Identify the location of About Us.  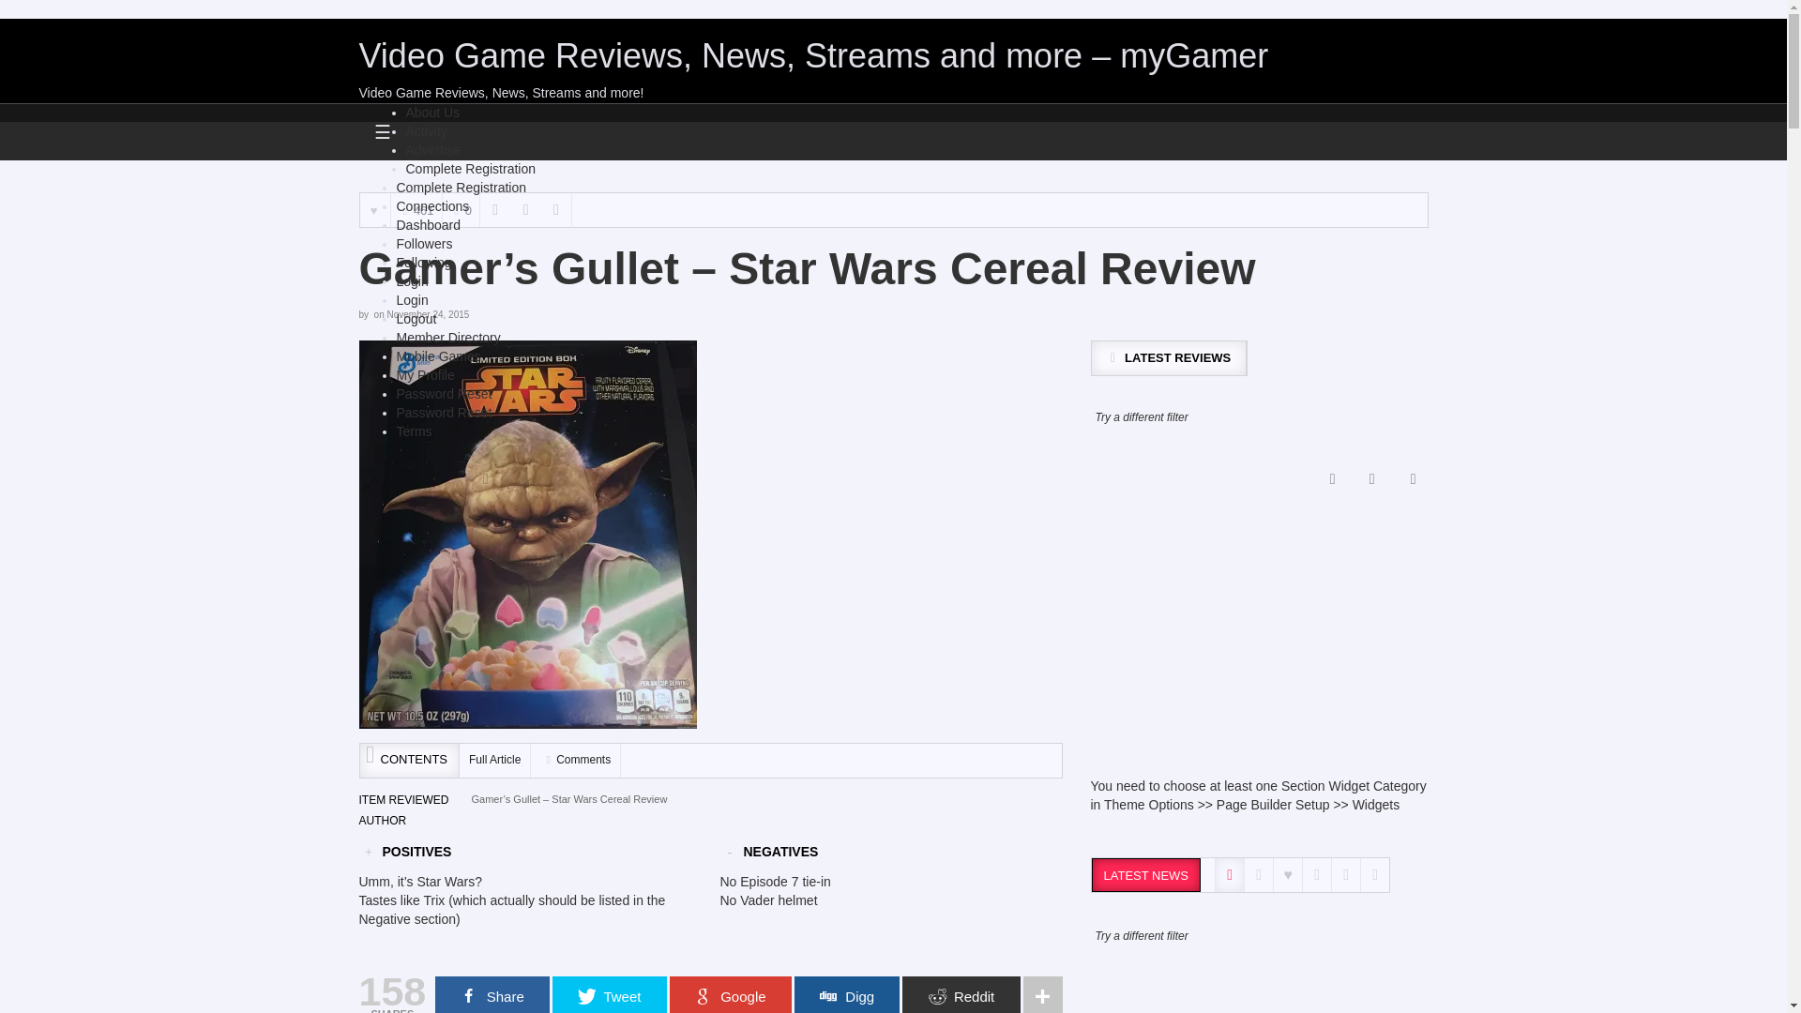
(431, 113).